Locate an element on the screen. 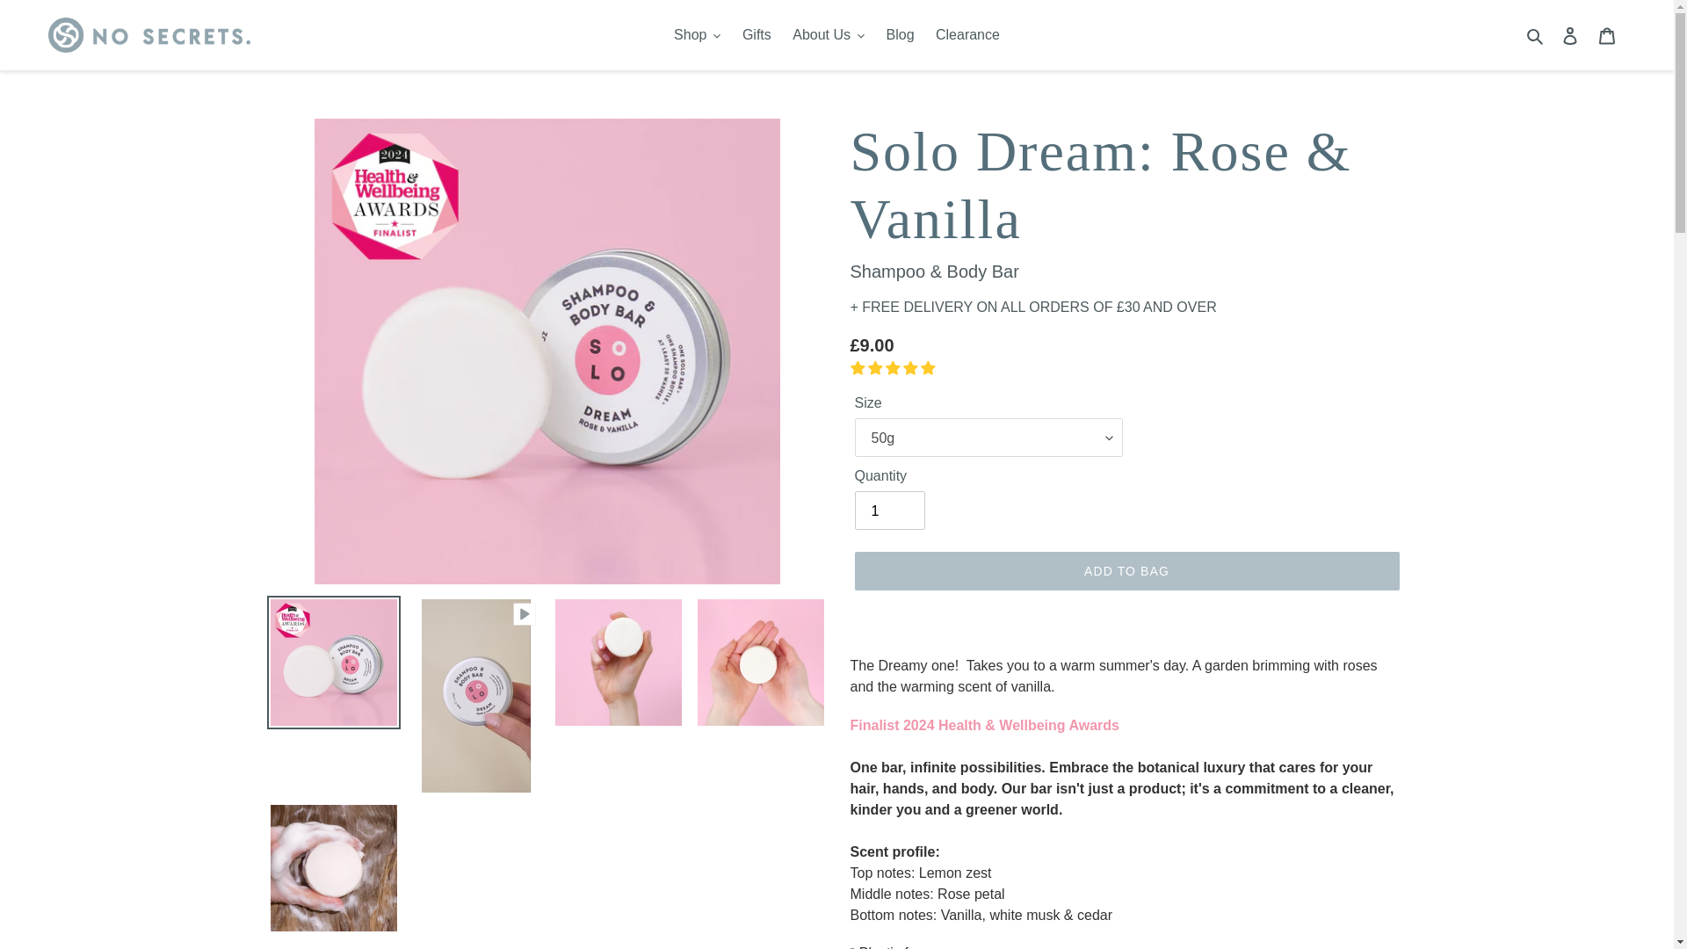  Shop is located at coordinates (696, 35).